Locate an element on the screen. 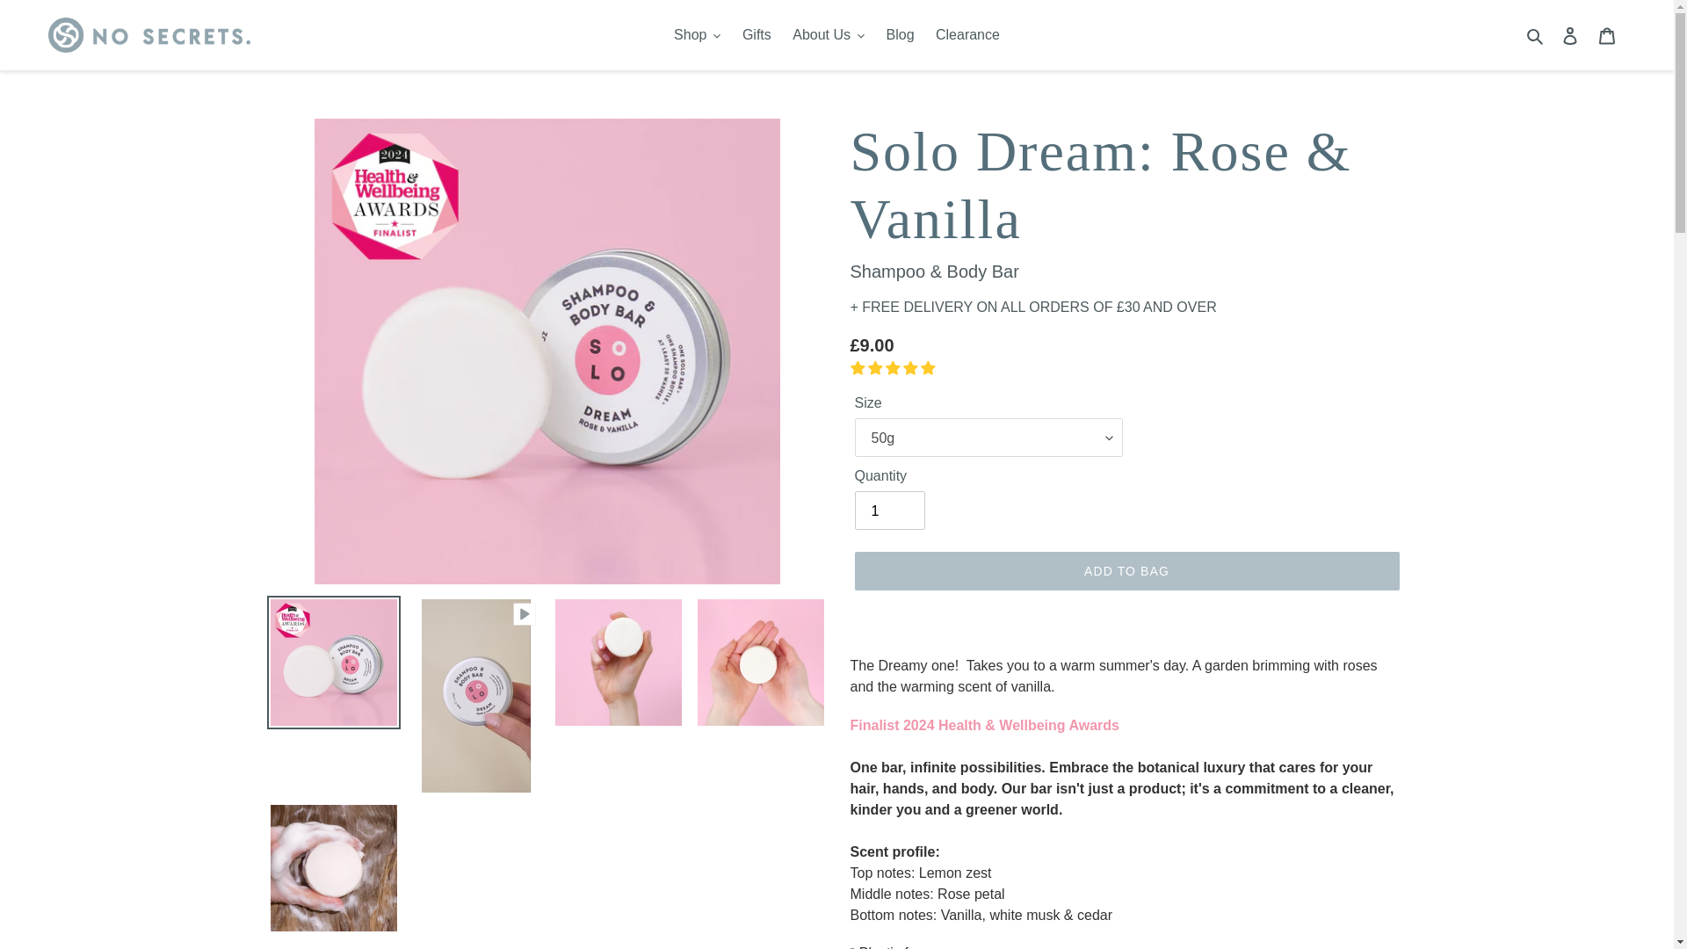  Shop is located at coordinates (696, 35).